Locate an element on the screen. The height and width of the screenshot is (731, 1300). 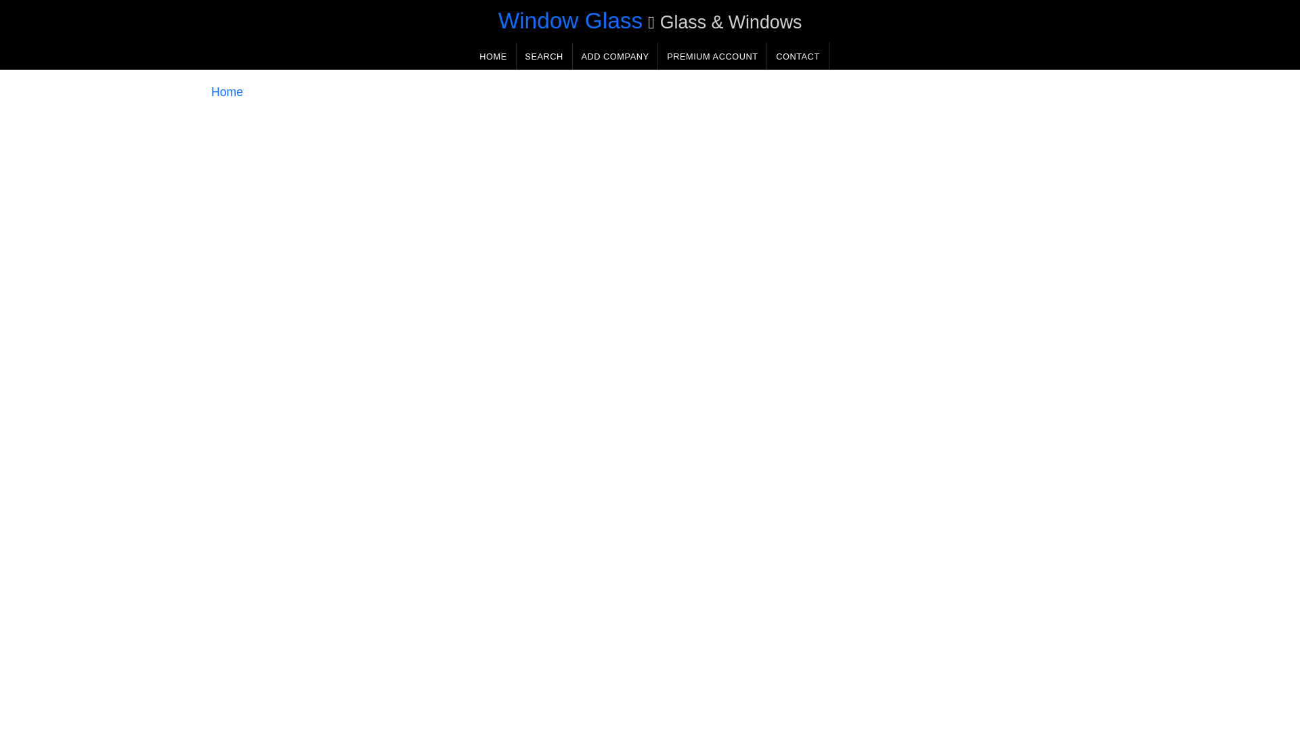
HOME is located at coordinates (493, 56).